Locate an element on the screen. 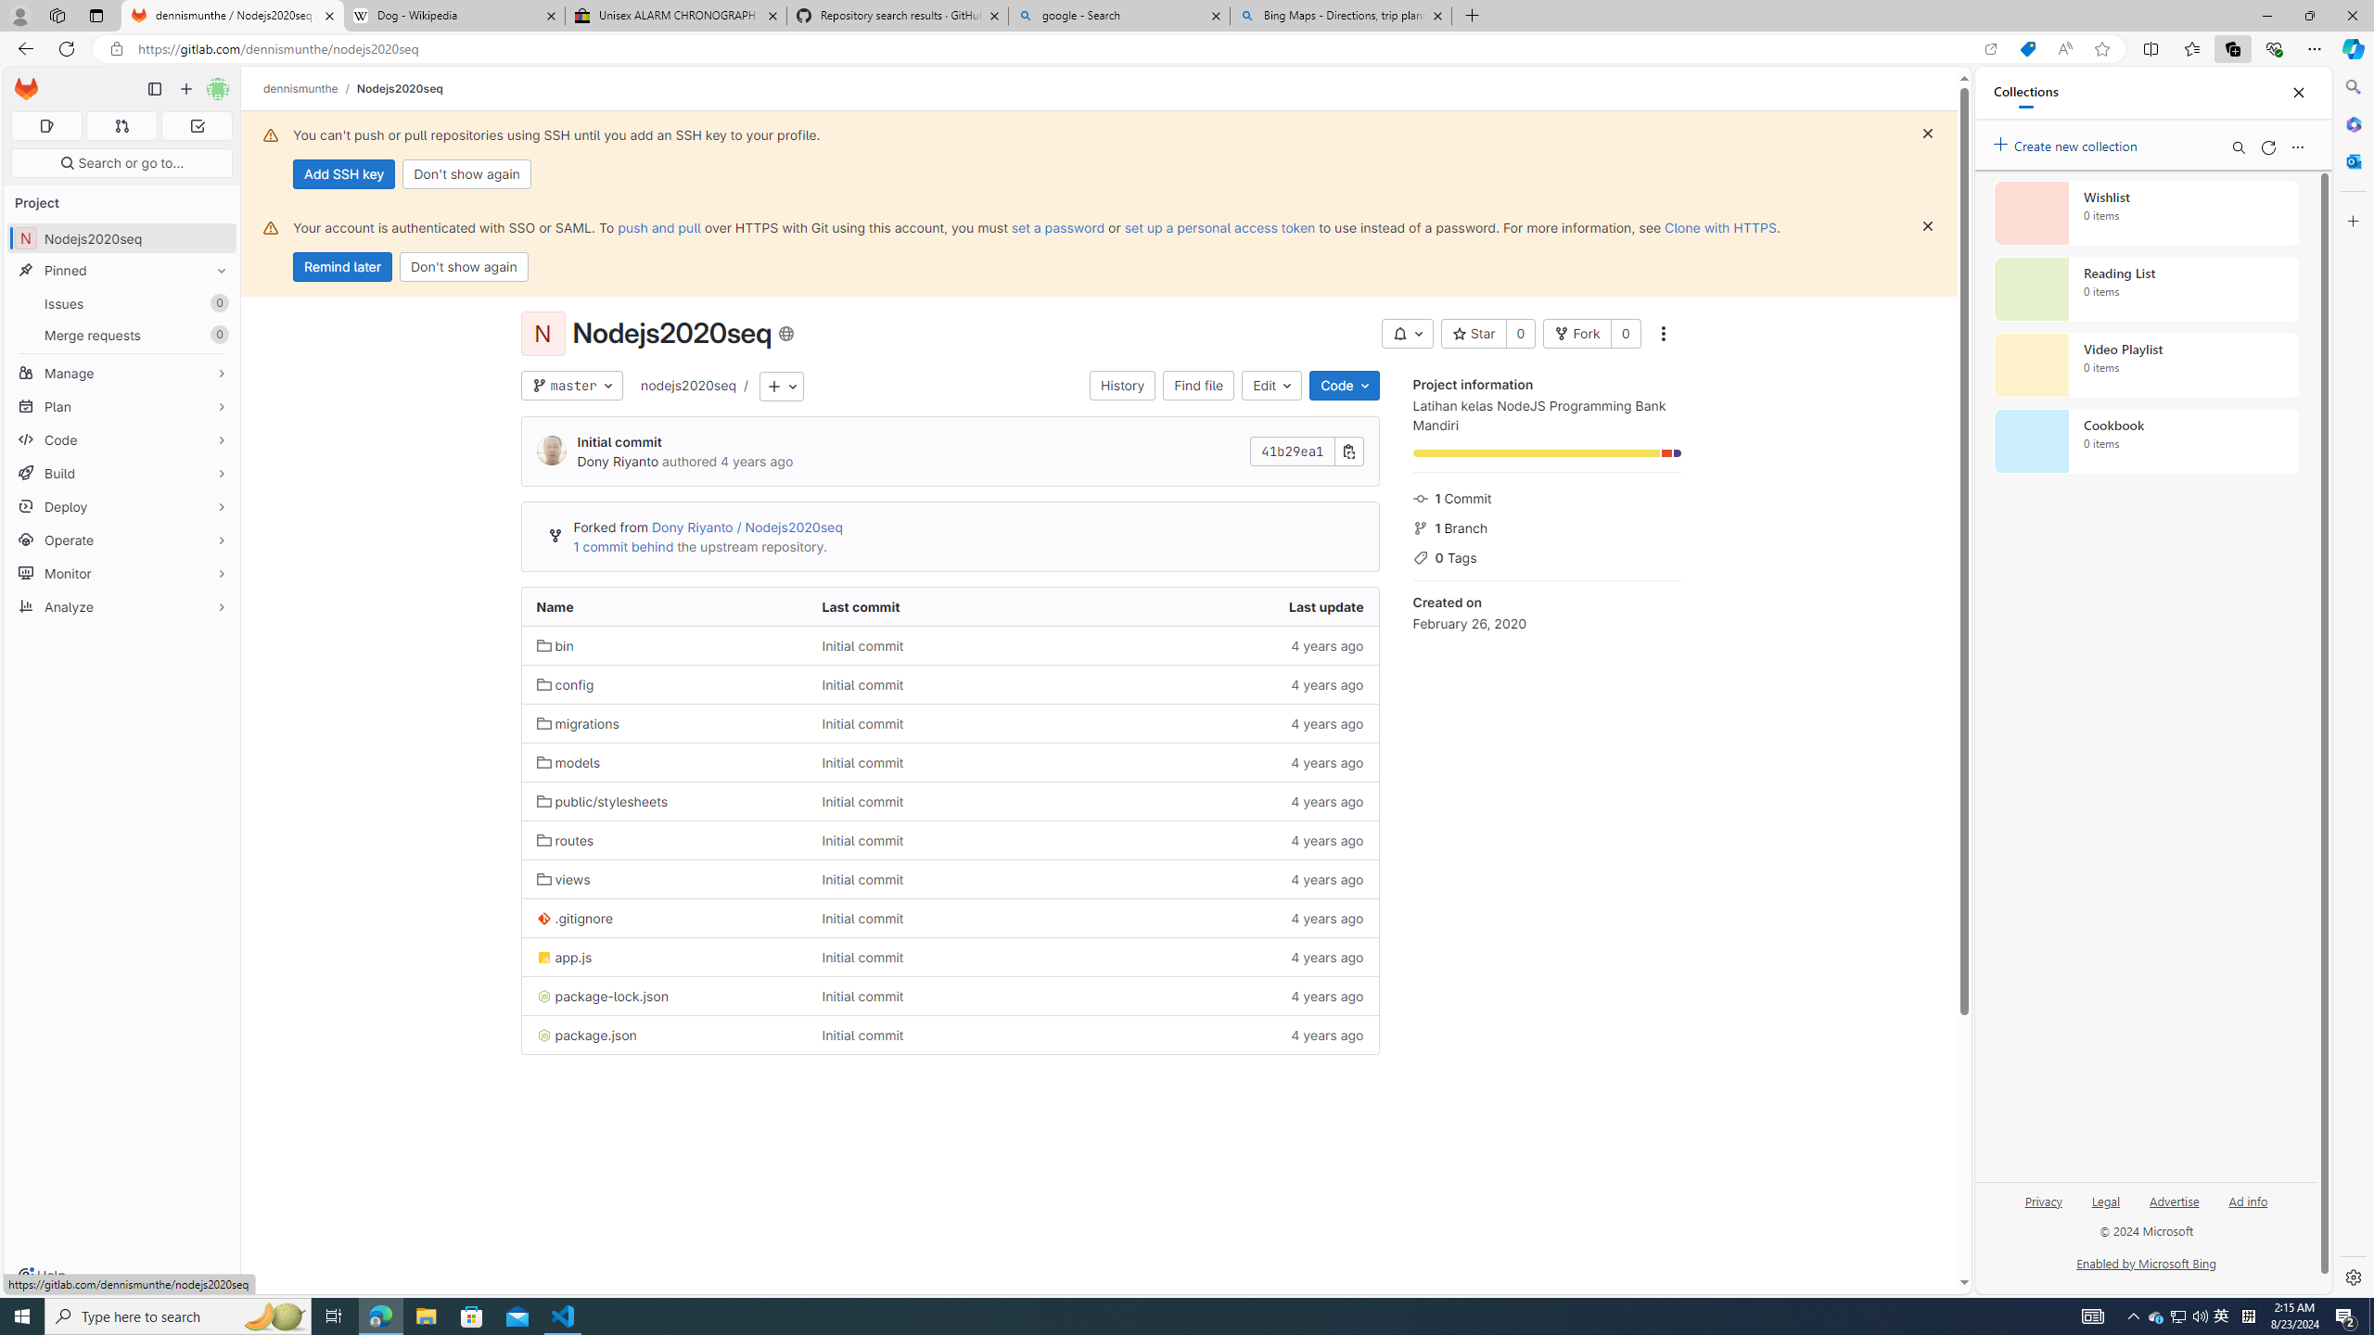 This screenshot has height=1335, width=2374. Create new collection is located at coordinates (2068, 143).